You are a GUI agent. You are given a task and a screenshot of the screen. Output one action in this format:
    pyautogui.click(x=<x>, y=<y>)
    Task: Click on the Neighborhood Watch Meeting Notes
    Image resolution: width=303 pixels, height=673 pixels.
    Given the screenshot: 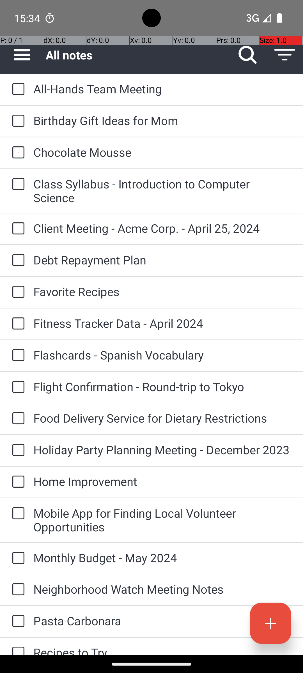 What is the action you would take?
    pyautogui.click(x=163, y=589)
    